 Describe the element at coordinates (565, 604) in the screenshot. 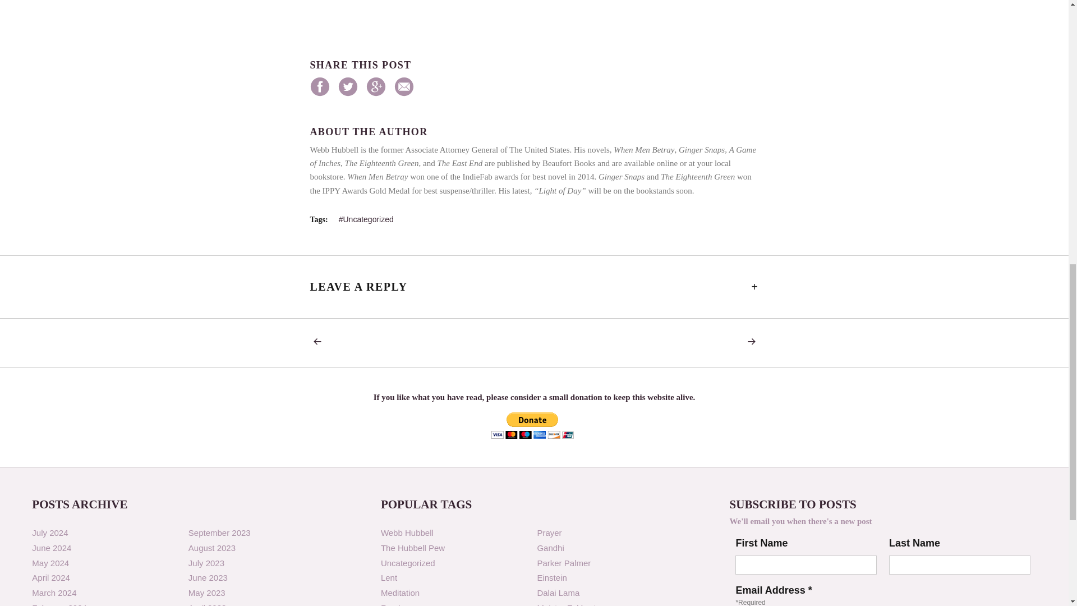

I see `Meister Eckhart Tag` at that location.